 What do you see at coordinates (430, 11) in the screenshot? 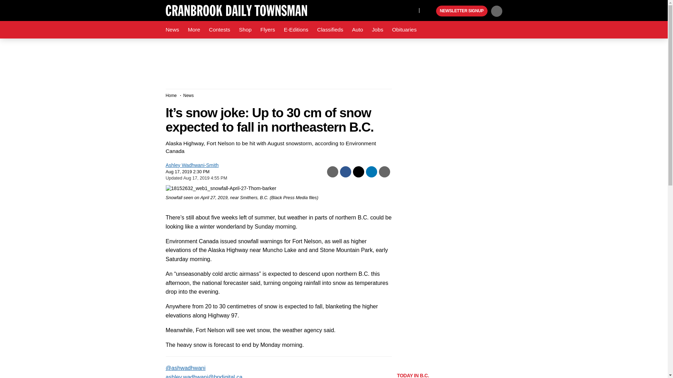
I see `Black Press Media` at bounding box center [430, 11].